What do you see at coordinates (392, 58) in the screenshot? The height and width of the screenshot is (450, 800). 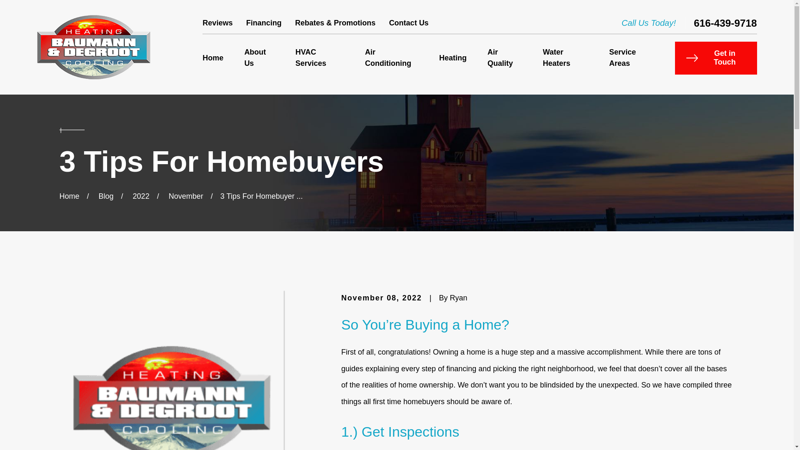 I see `Air Conditioning` at bounding box center [392, 58].